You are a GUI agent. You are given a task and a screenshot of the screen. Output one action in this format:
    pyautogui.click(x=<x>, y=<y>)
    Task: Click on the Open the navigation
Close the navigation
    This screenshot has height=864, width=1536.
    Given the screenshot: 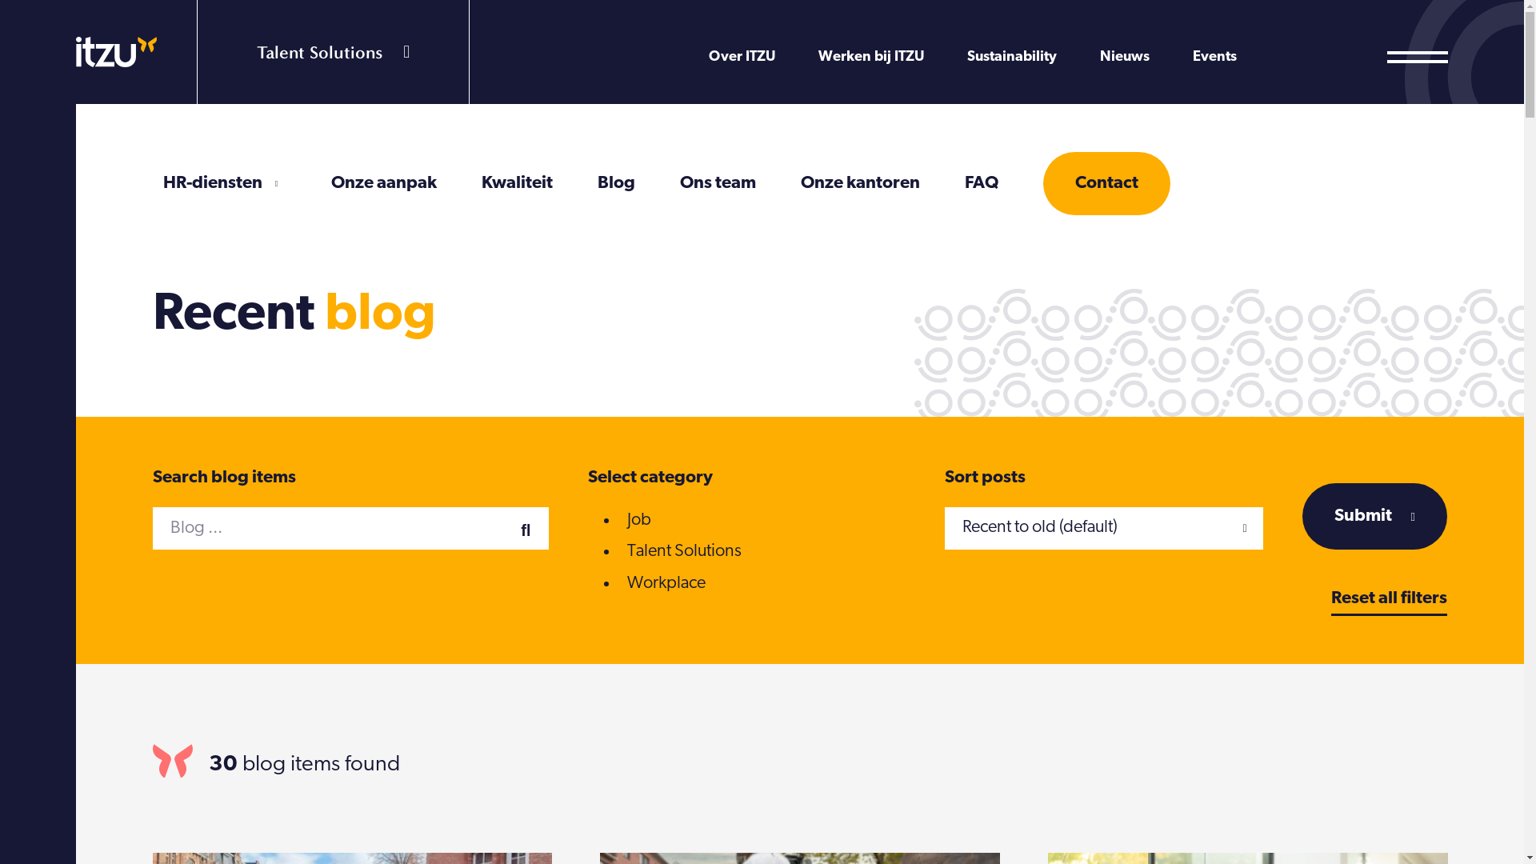 What is the action you would take?
    pyautogui.click(x=1418, y=58)
    